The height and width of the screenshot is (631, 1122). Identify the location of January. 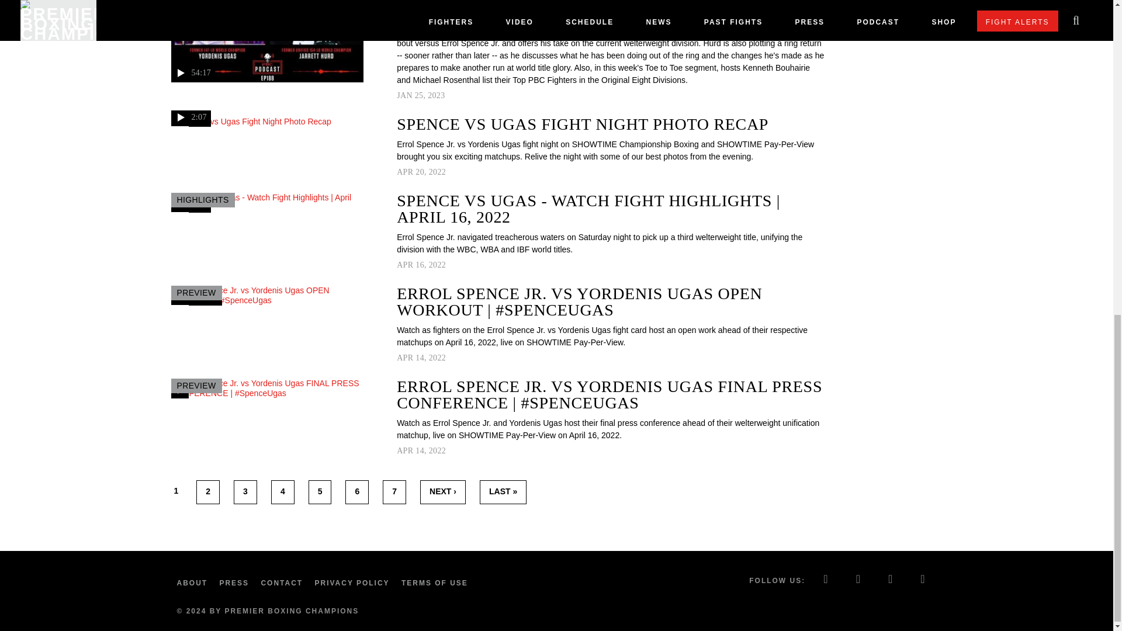
(404, 95).